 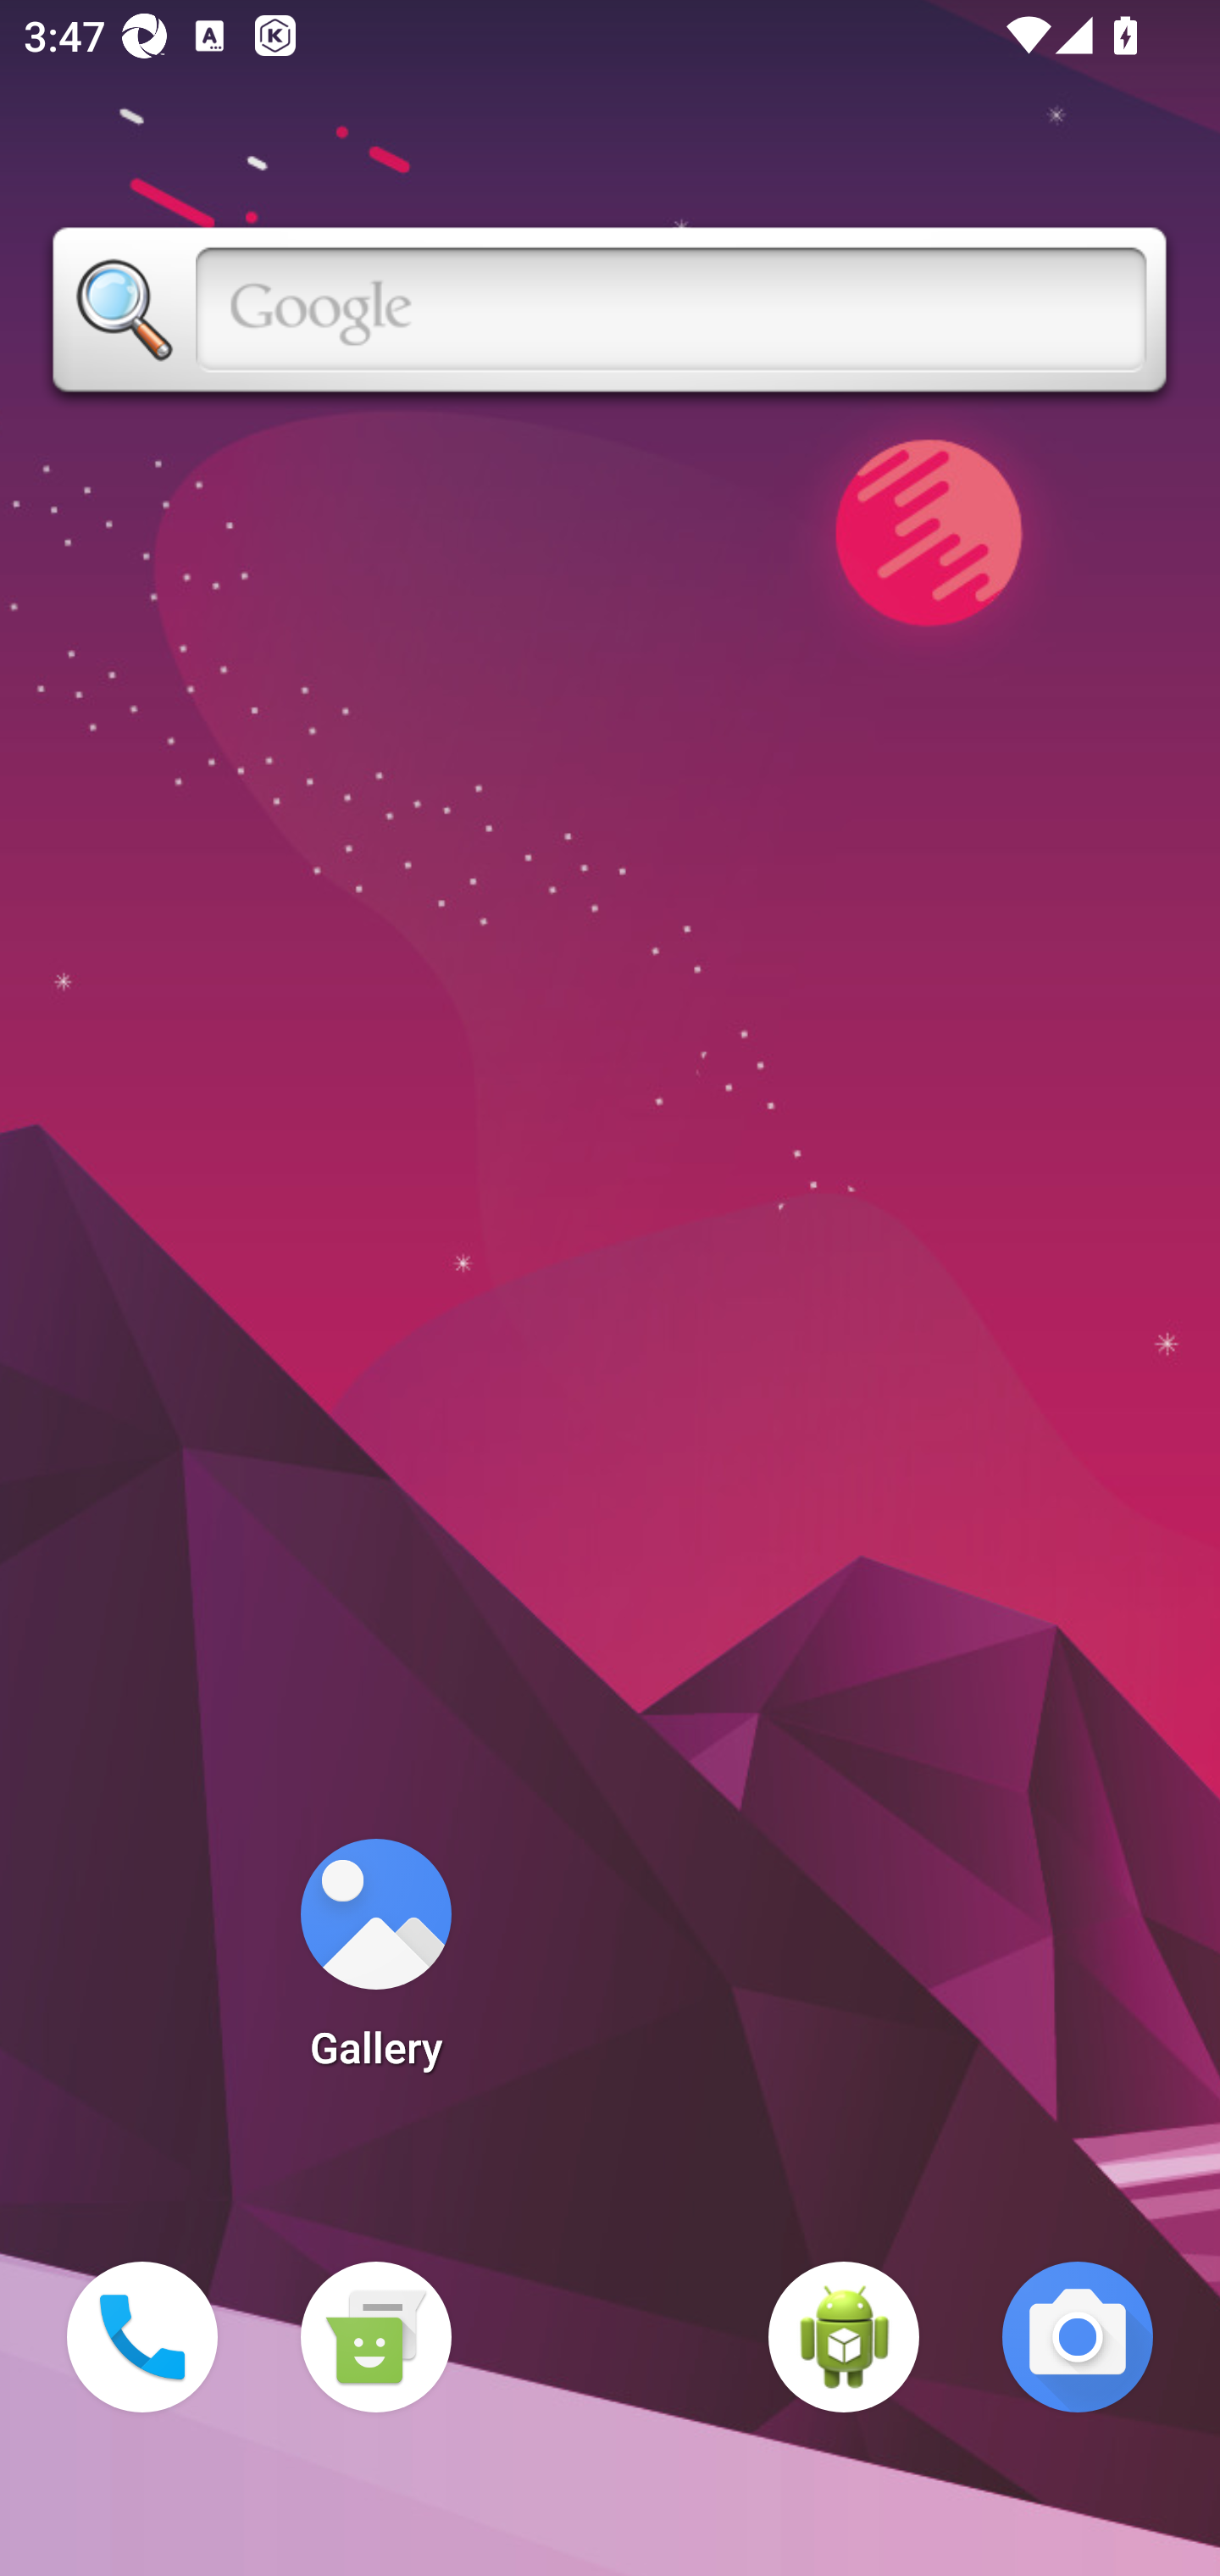 I want to click on Messaging, so click(x=375, y=2337).